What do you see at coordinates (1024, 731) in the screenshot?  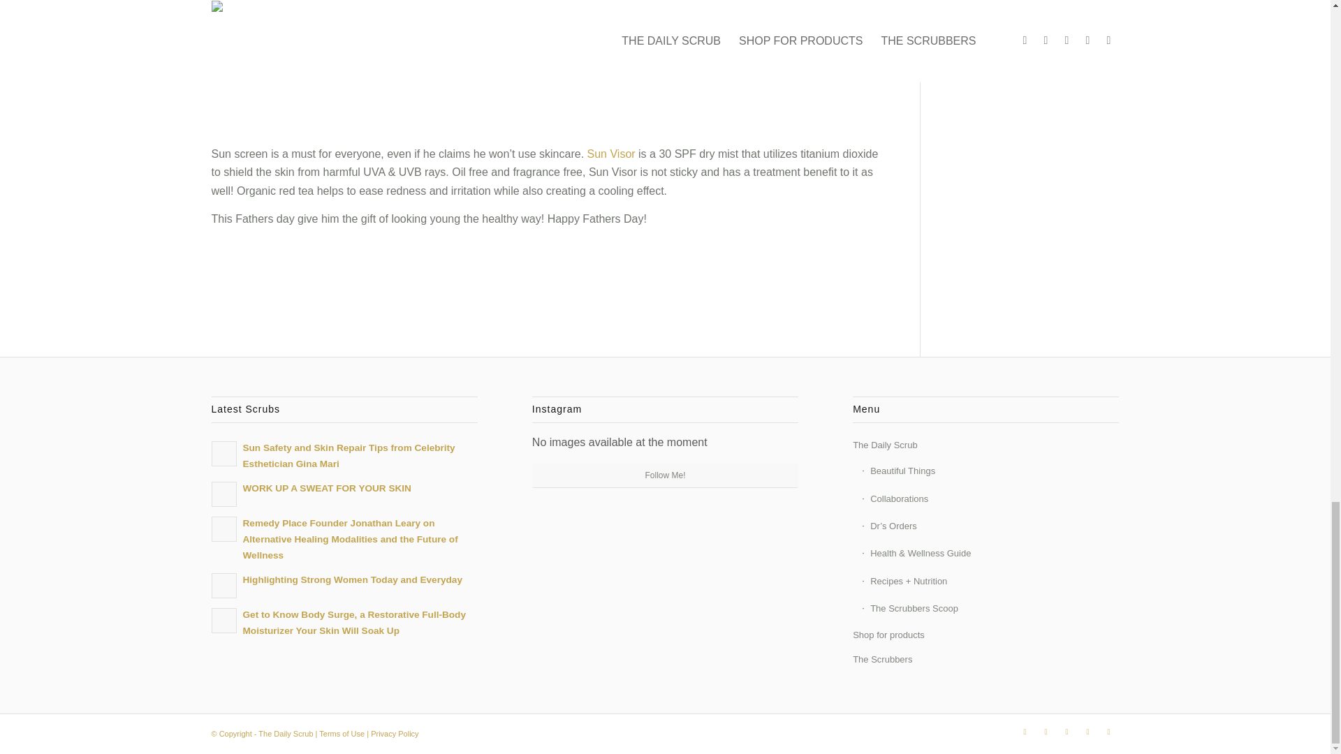 I see `Twitter` at bounding box center [1024, 731].